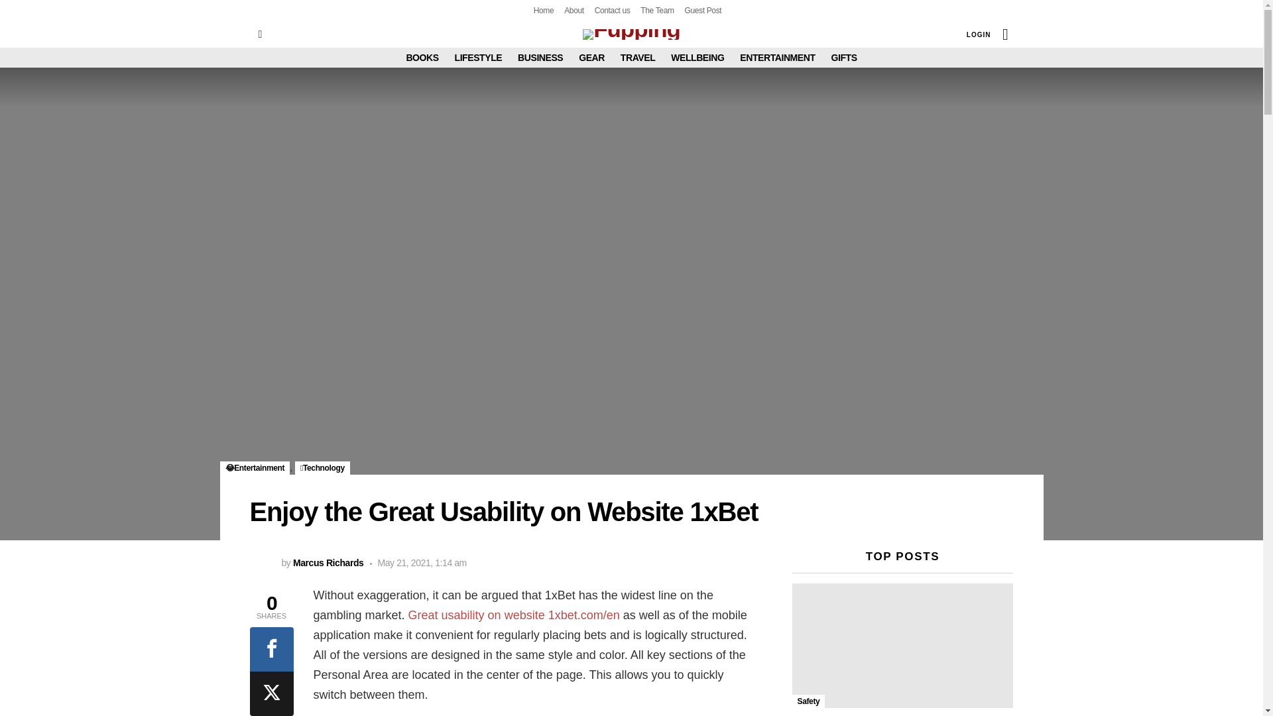 The image size is (1273, 716). Describe the element at coordinates (979, 34) in the screenshot. I see `LOGIN` at that location.